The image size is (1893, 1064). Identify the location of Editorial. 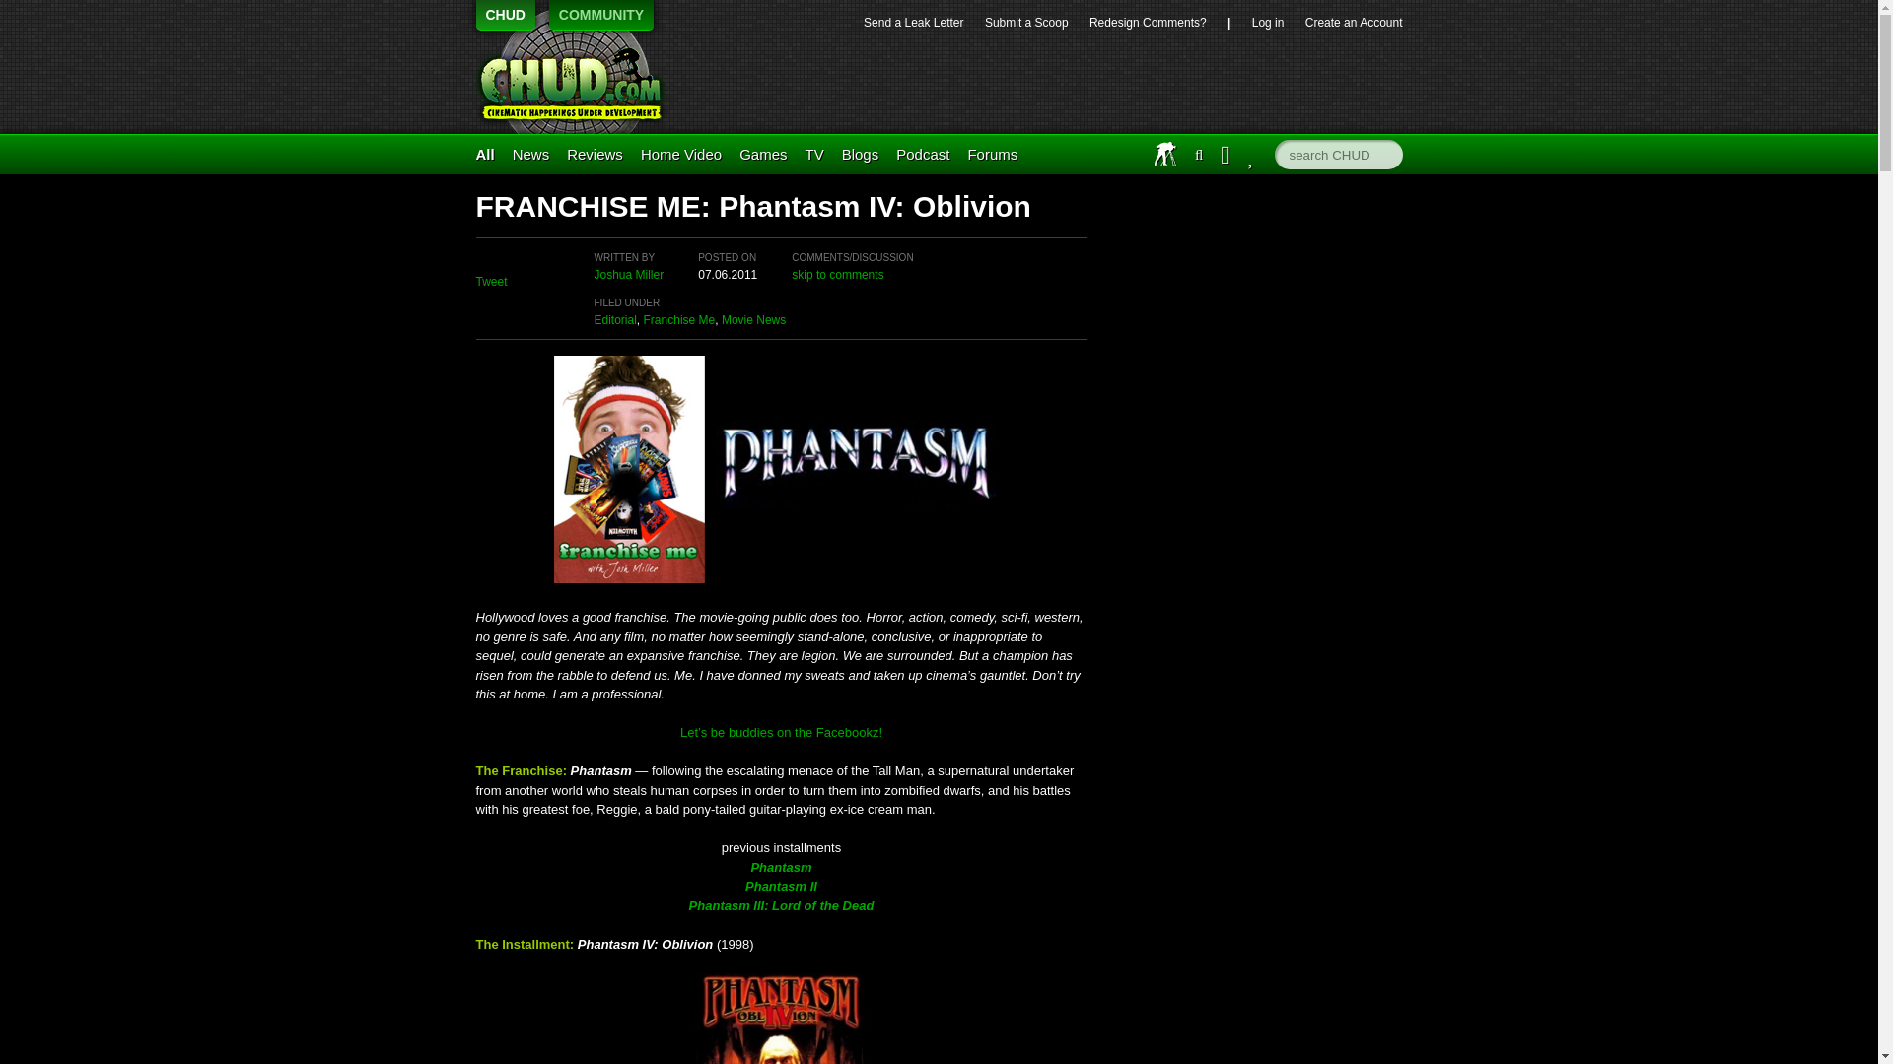
(615, 319).